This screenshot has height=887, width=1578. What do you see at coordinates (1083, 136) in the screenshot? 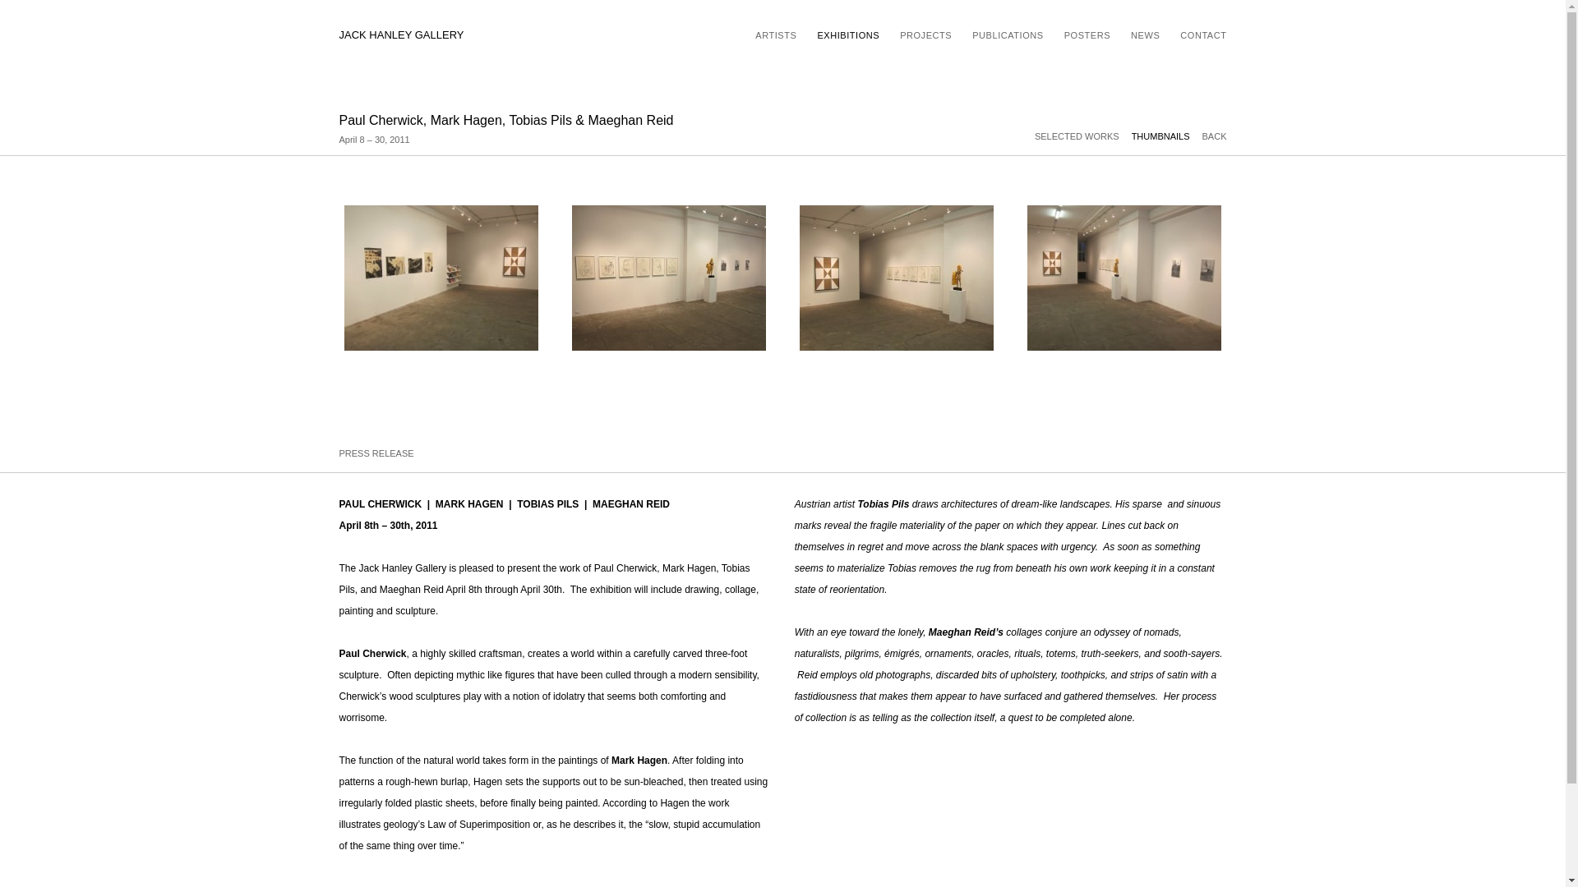
I see `SELECTED WORKS` at bounding box center [1083, 136].